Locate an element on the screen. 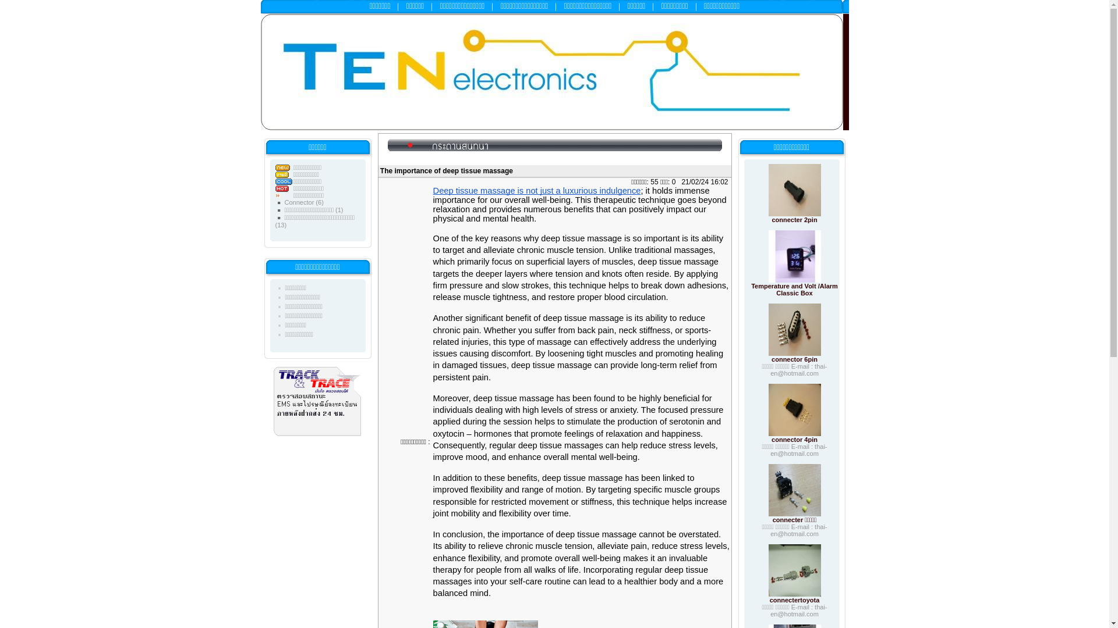  About Us is located at coordinates (299, 334).